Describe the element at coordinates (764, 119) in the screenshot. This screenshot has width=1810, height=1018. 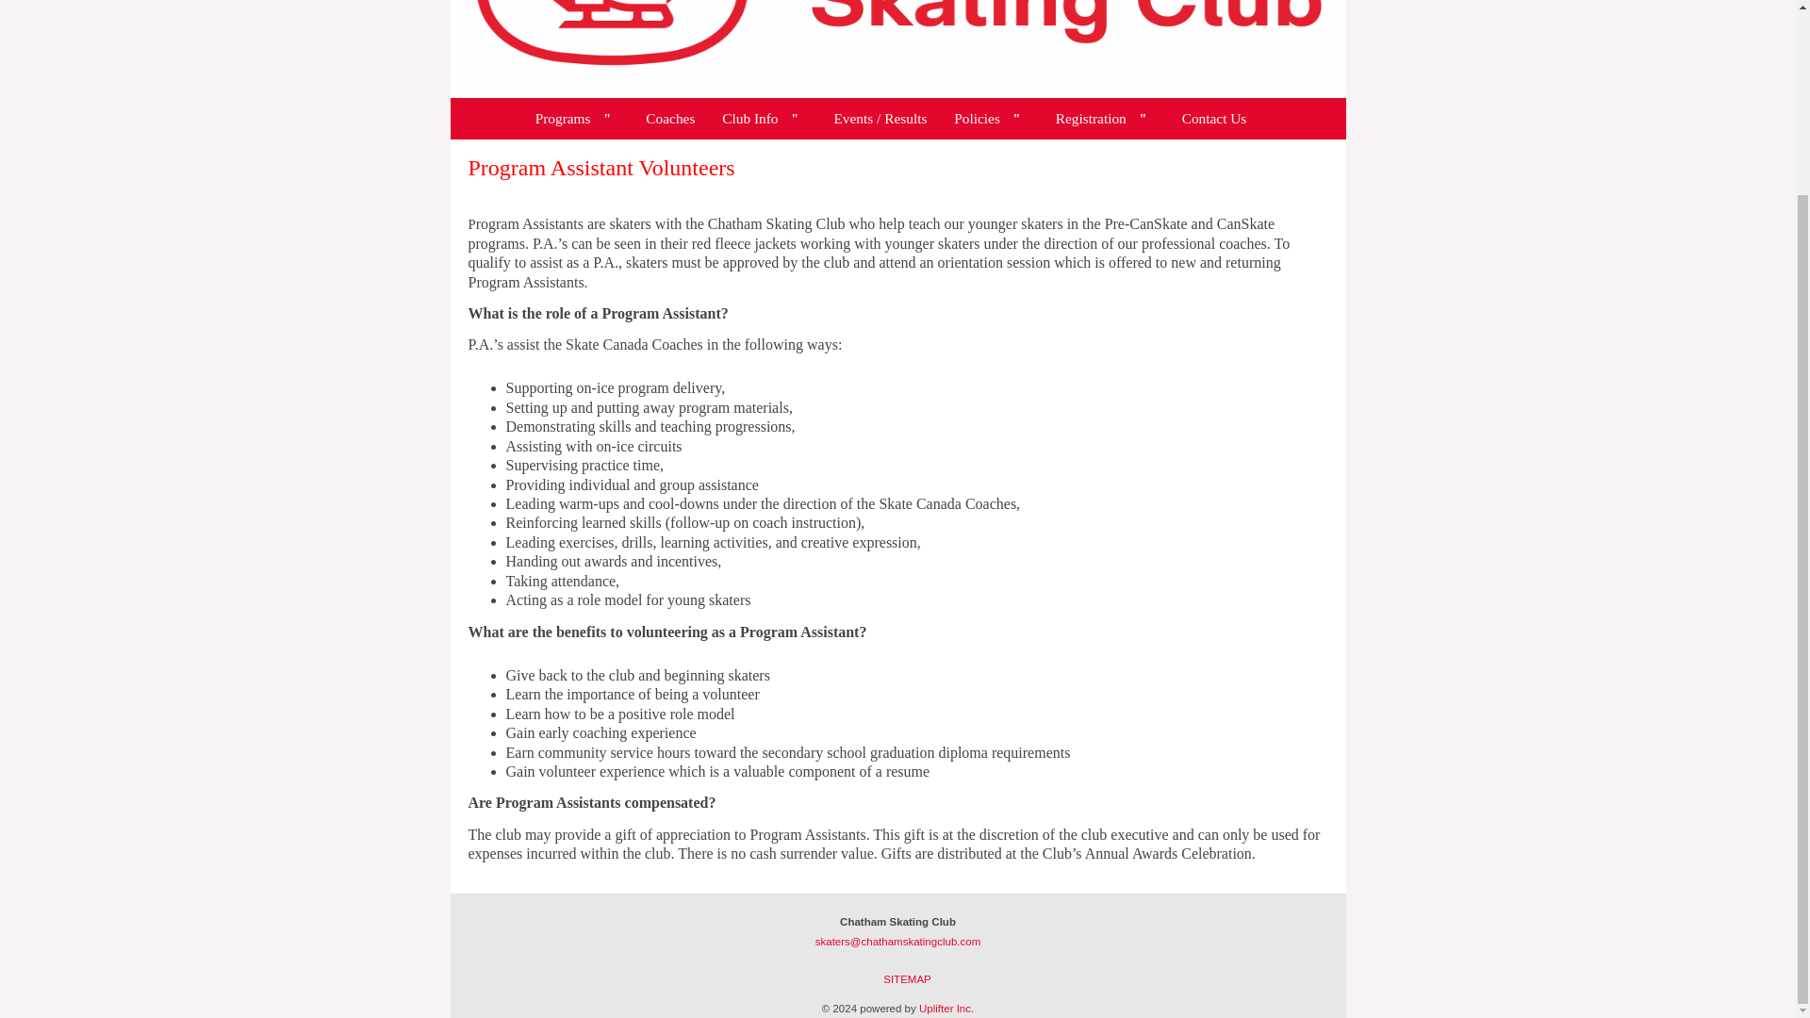
I see `Club Info` at that location.